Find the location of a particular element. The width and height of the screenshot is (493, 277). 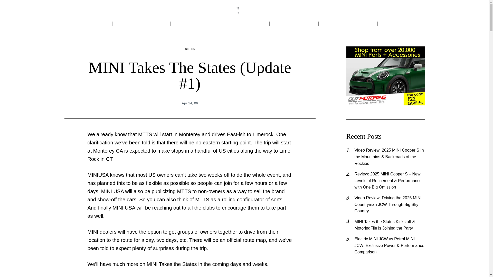

MINI ACEMAN is located at coordinates (245, 24).